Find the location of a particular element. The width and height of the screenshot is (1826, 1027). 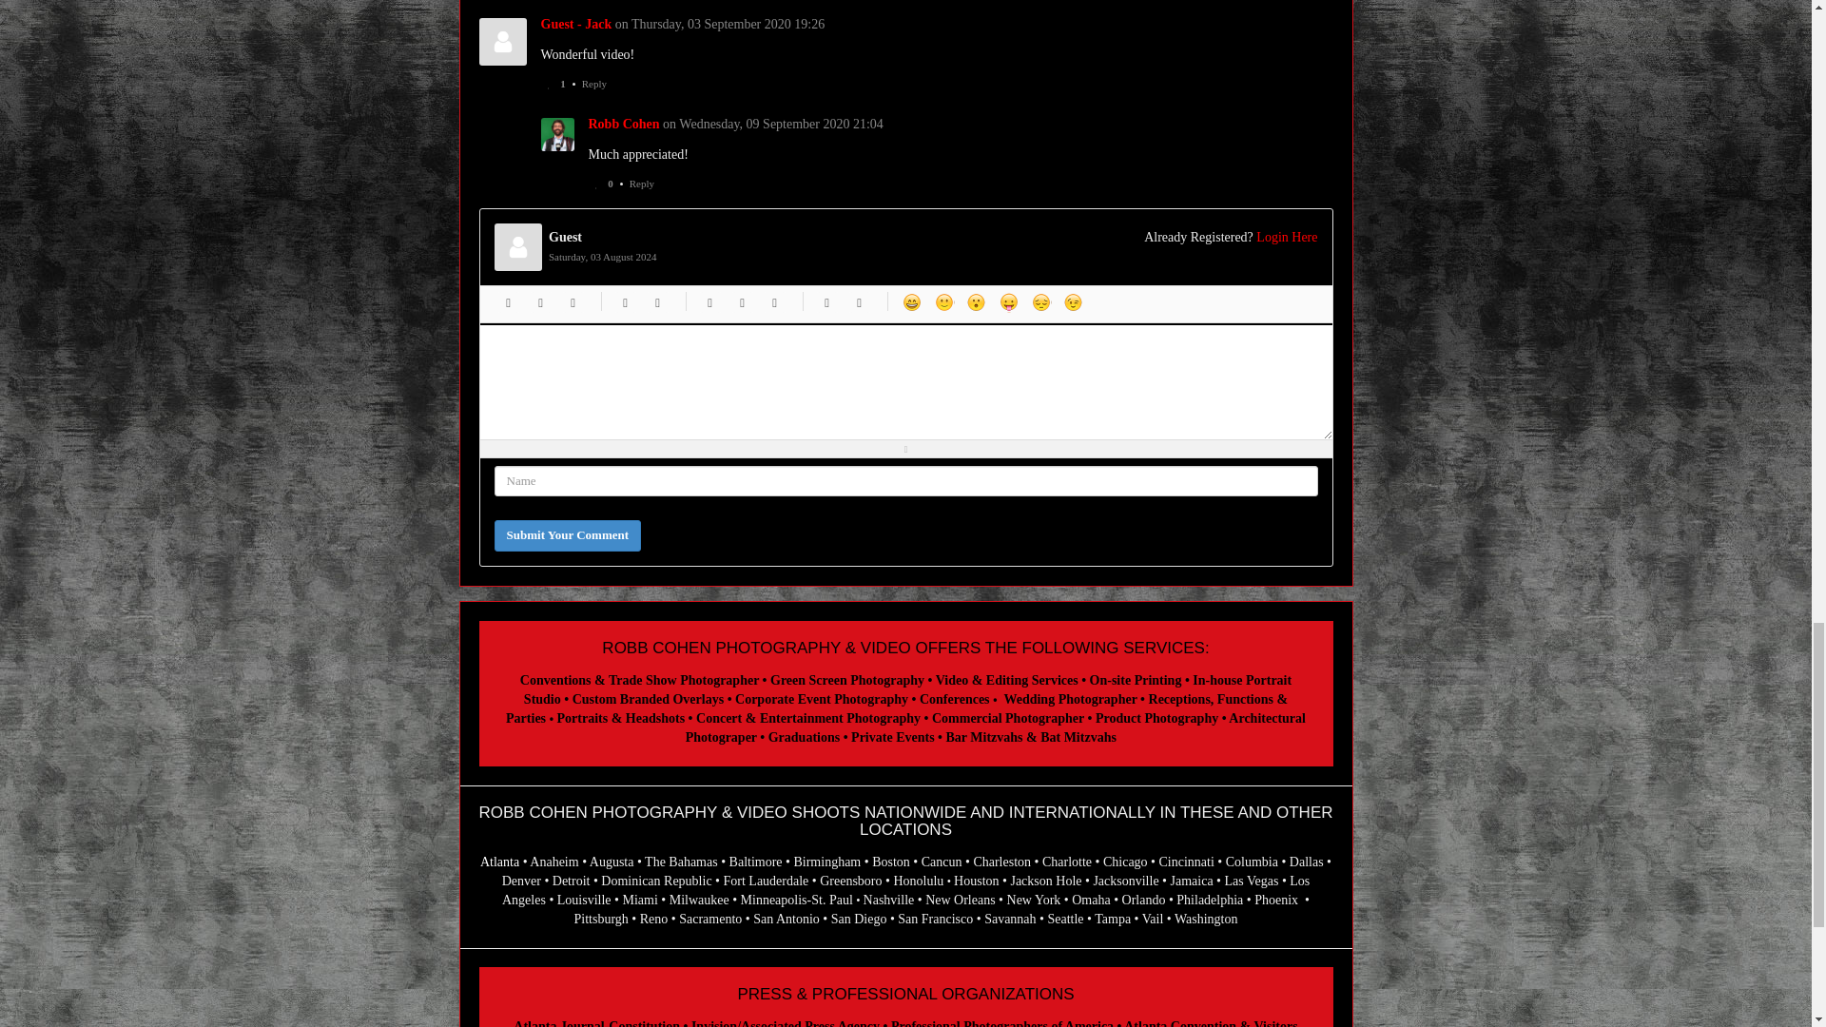

Robb Cohen is located at coordinates (624, 124).